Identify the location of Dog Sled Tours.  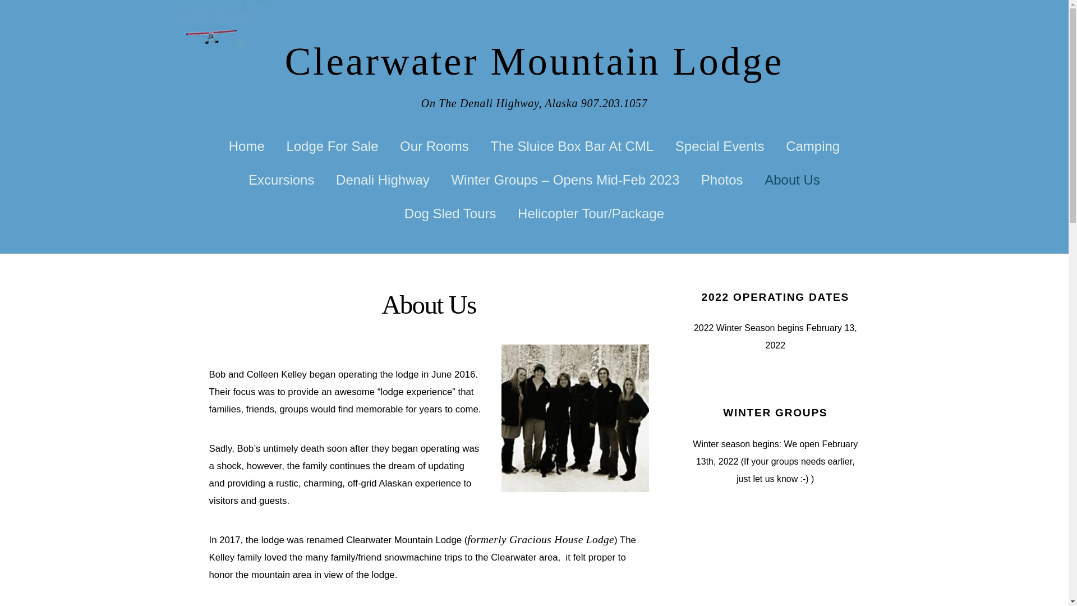
(450, 214).